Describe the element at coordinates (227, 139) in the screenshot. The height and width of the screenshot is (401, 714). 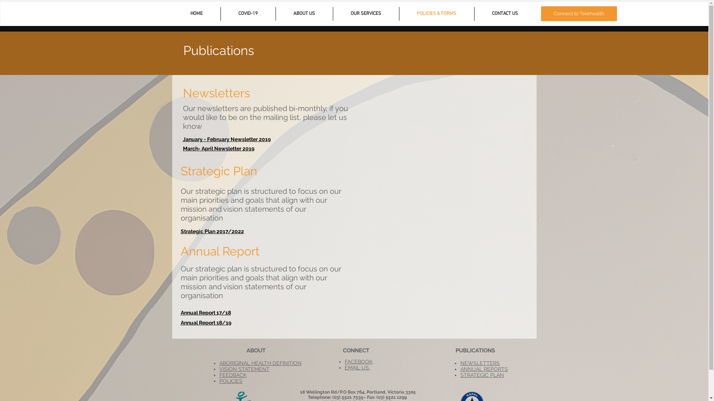
I see `January - February Newsletter 2019` at that location.